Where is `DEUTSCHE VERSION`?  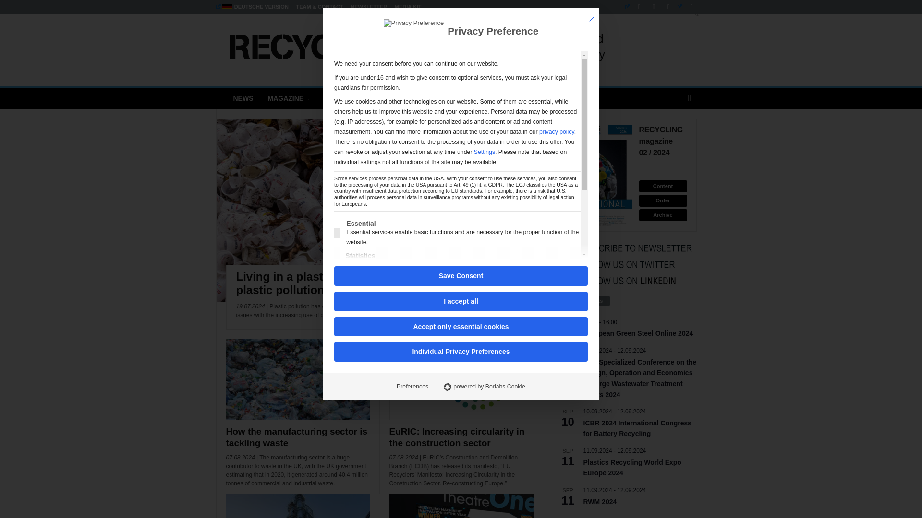 DEUTSCHE VERSION is located at coordinates (252, 7).